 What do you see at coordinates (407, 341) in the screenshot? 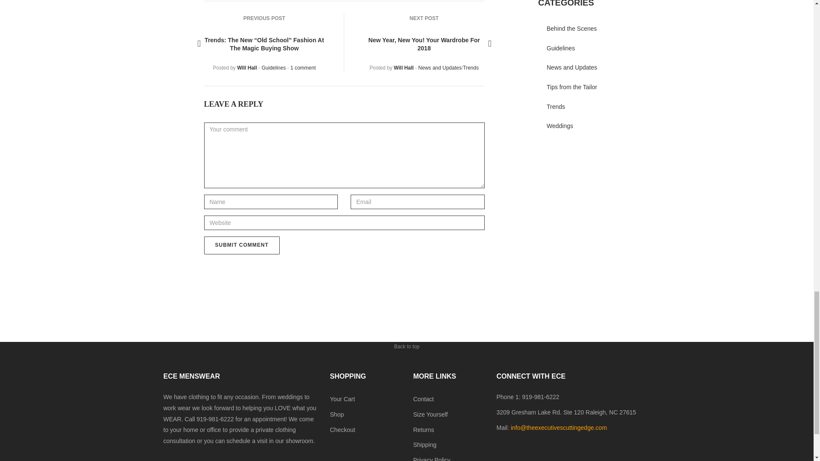
I see `Back to top` at bounding box center [407, 341].